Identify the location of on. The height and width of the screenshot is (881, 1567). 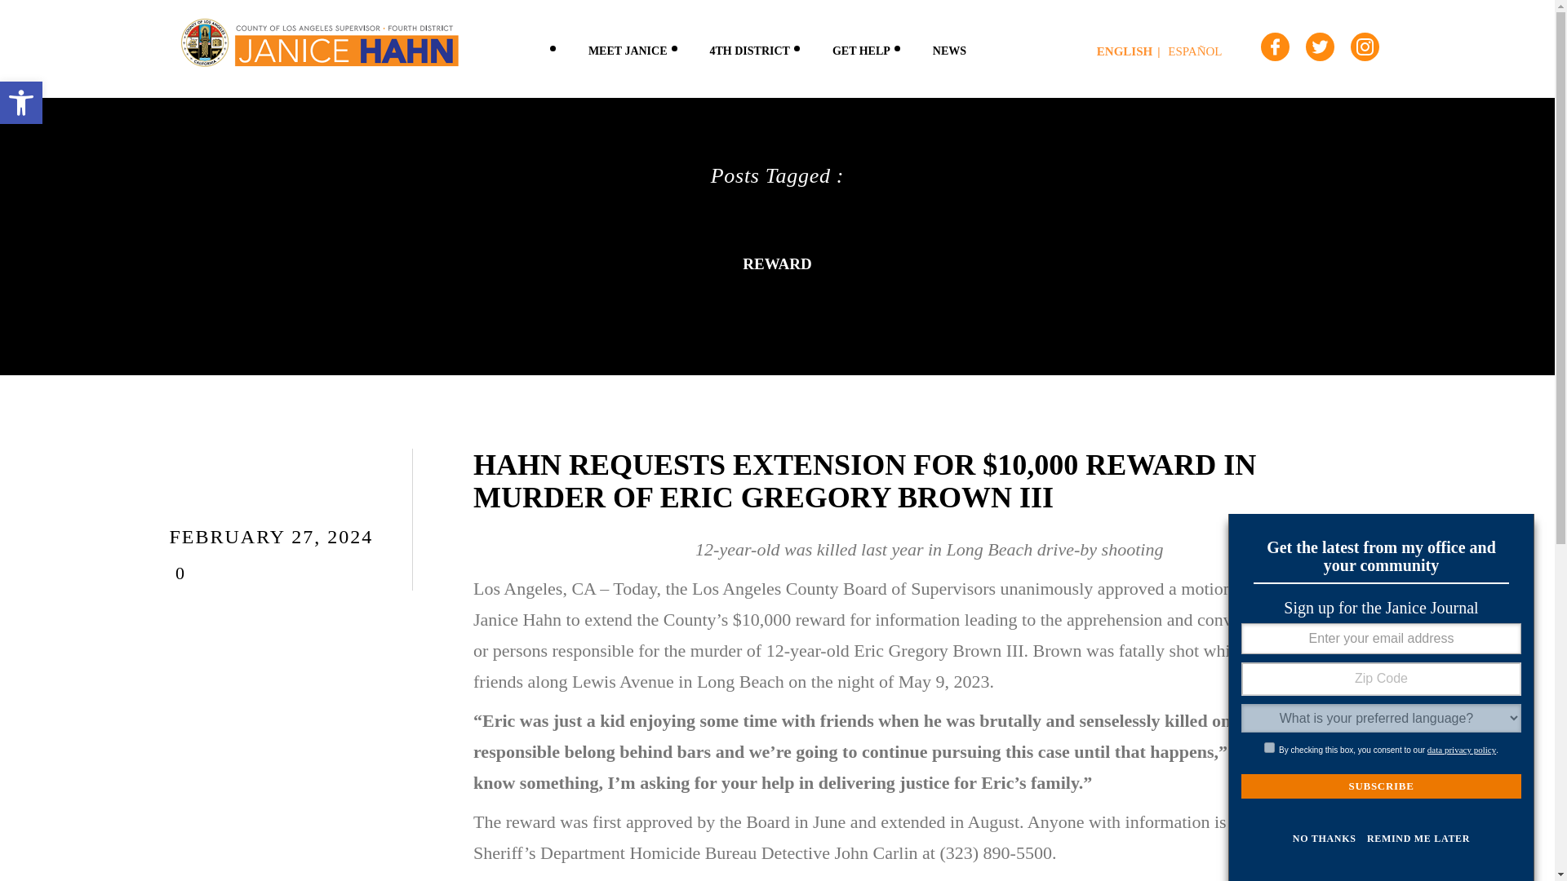
(1381, 786).